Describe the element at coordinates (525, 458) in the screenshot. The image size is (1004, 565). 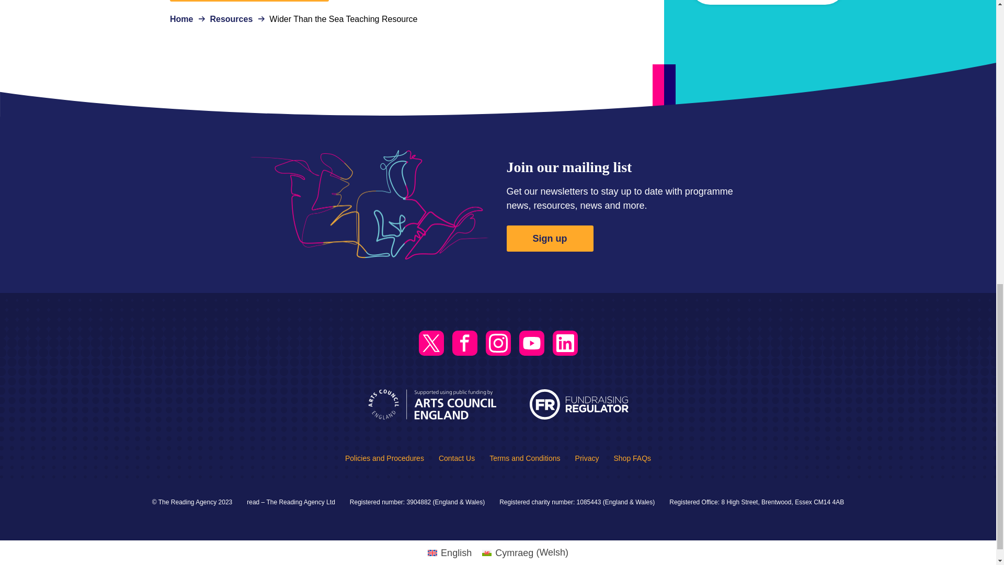
I see `Terms and Conditions` at that location.